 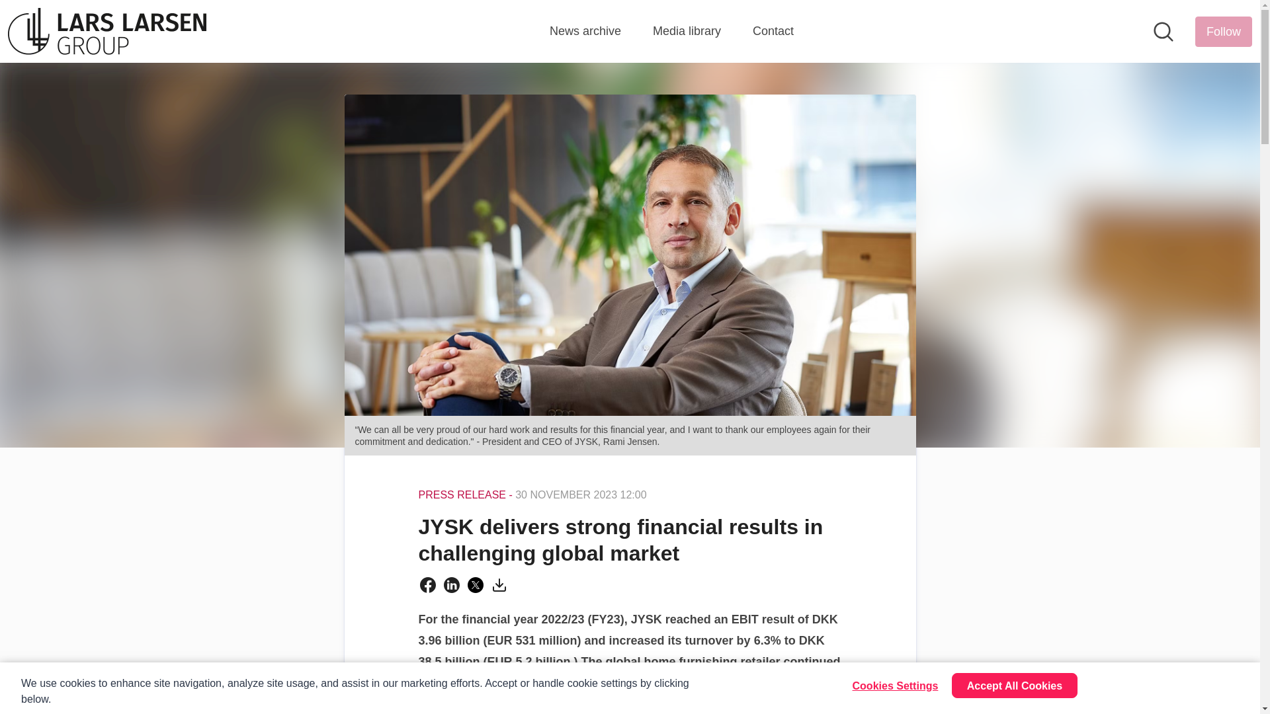 I want to click on Share on Facebook, so click(x=427, y=584).